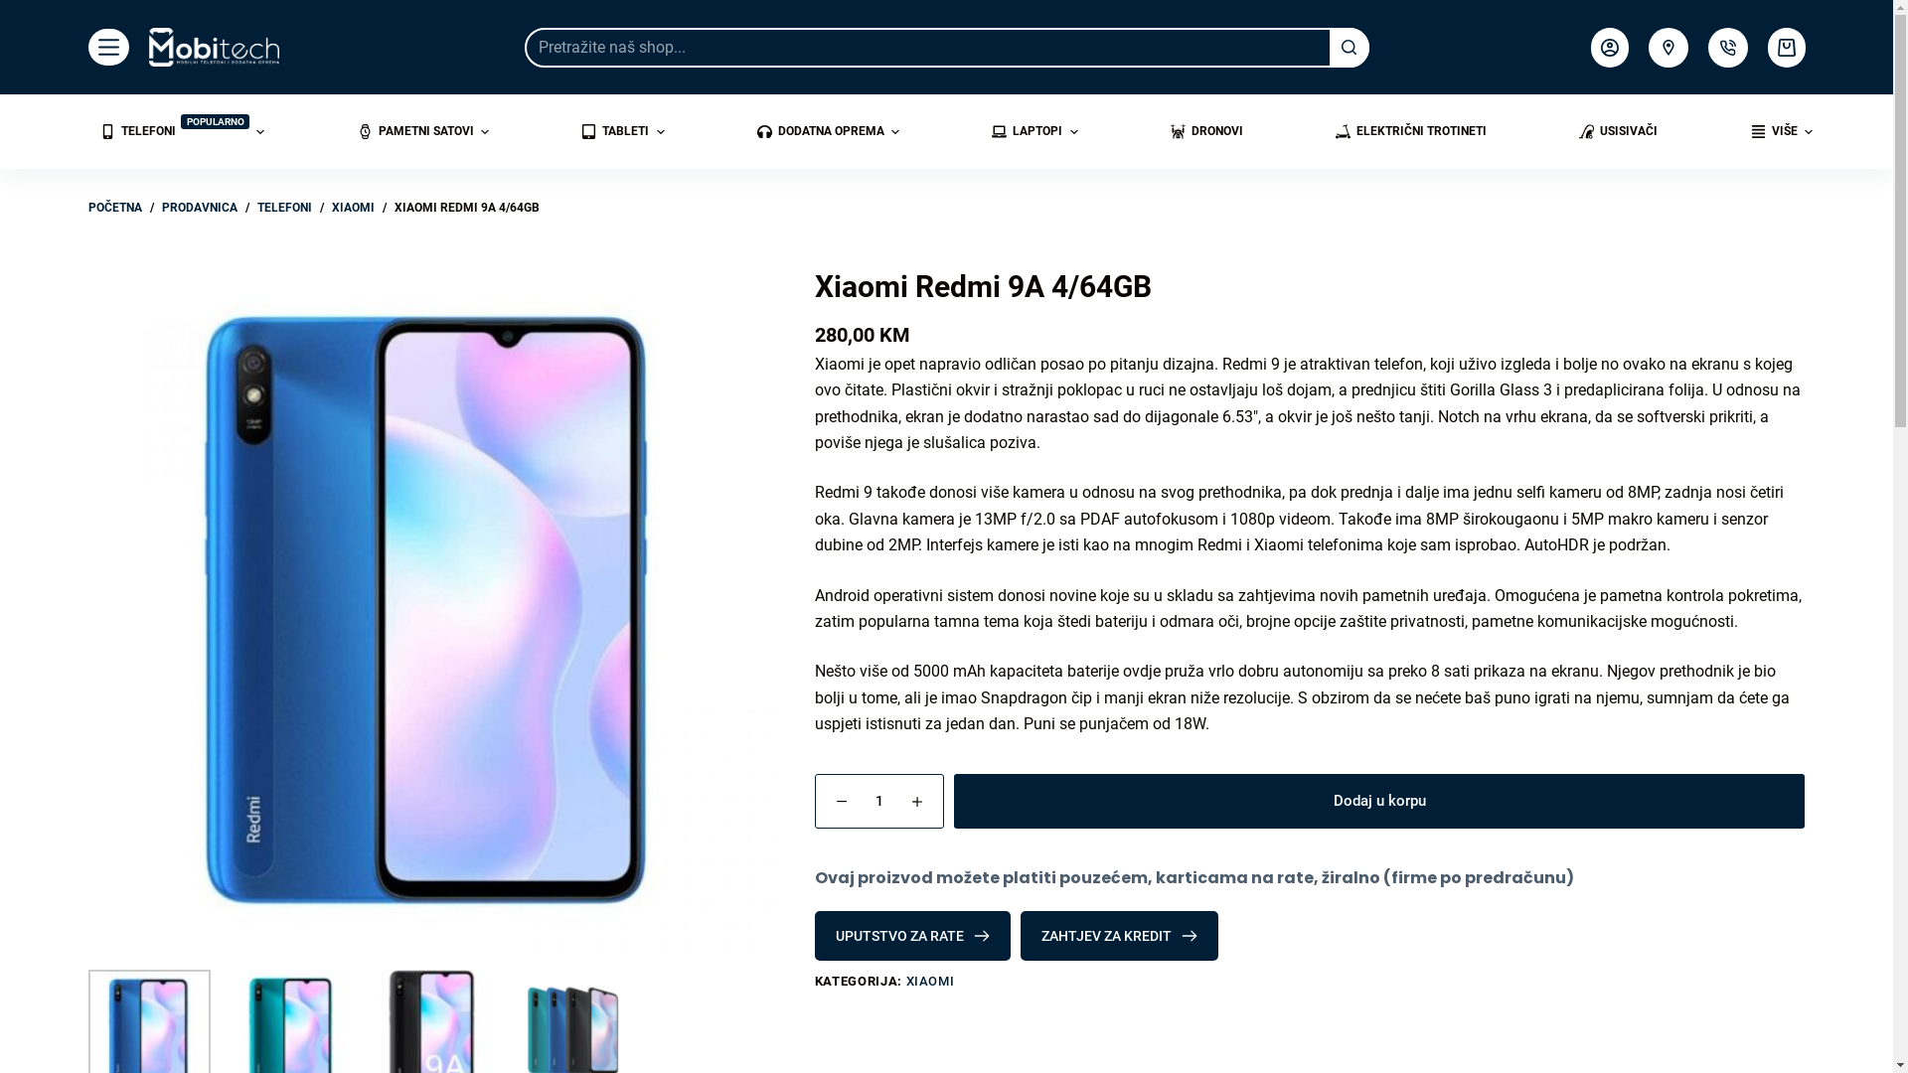  Describe the element at coordinates (1739, 58) in the screenshot. I see `1961` at that location.